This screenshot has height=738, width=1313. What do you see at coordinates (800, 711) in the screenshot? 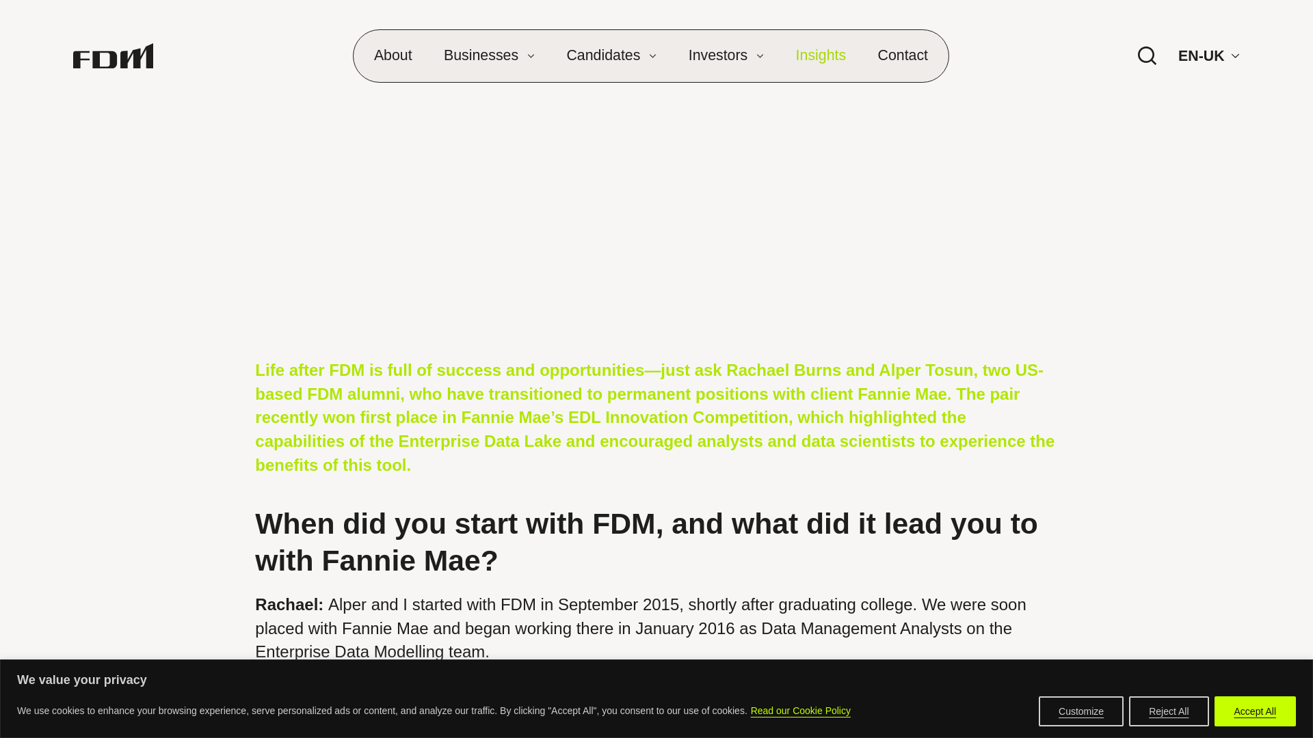
I see `Read our Cookie Policy` at bounding box center [800, 711].